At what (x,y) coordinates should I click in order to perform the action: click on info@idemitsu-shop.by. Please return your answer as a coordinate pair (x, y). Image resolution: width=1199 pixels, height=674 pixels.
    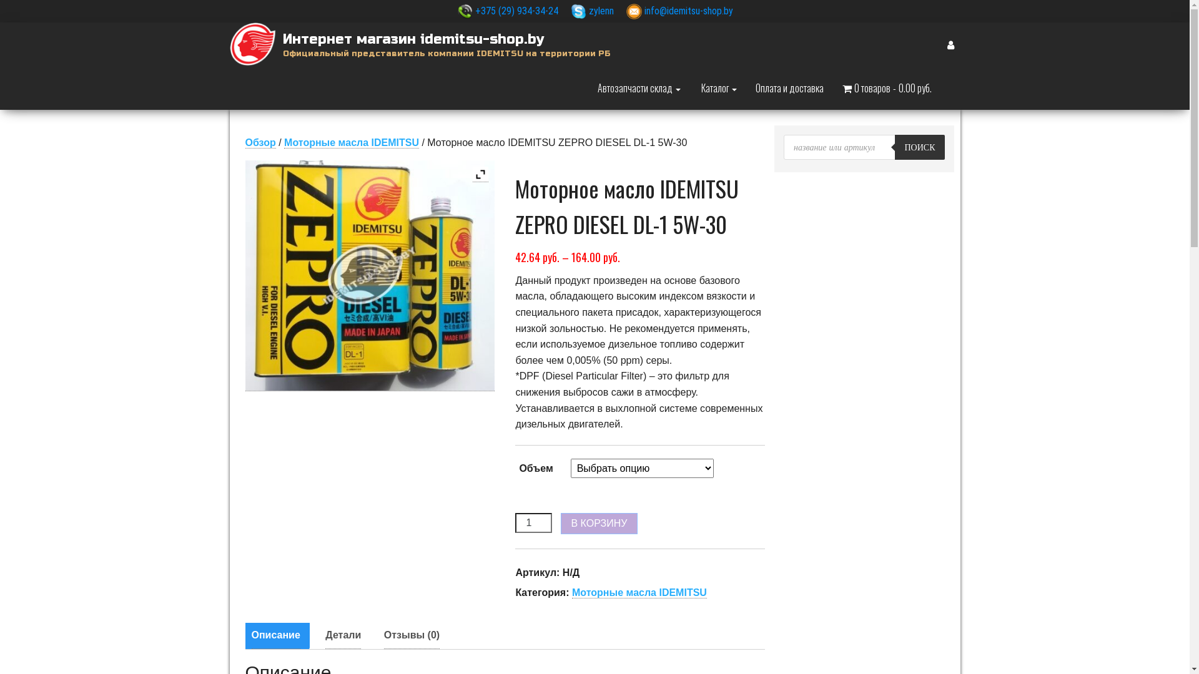
    Looking at the image, I should click on (689, 11).